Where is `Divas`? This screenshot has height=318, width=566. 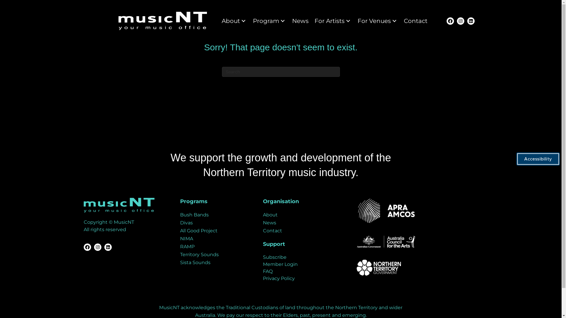 Divas is located at coordinates (215, 223).